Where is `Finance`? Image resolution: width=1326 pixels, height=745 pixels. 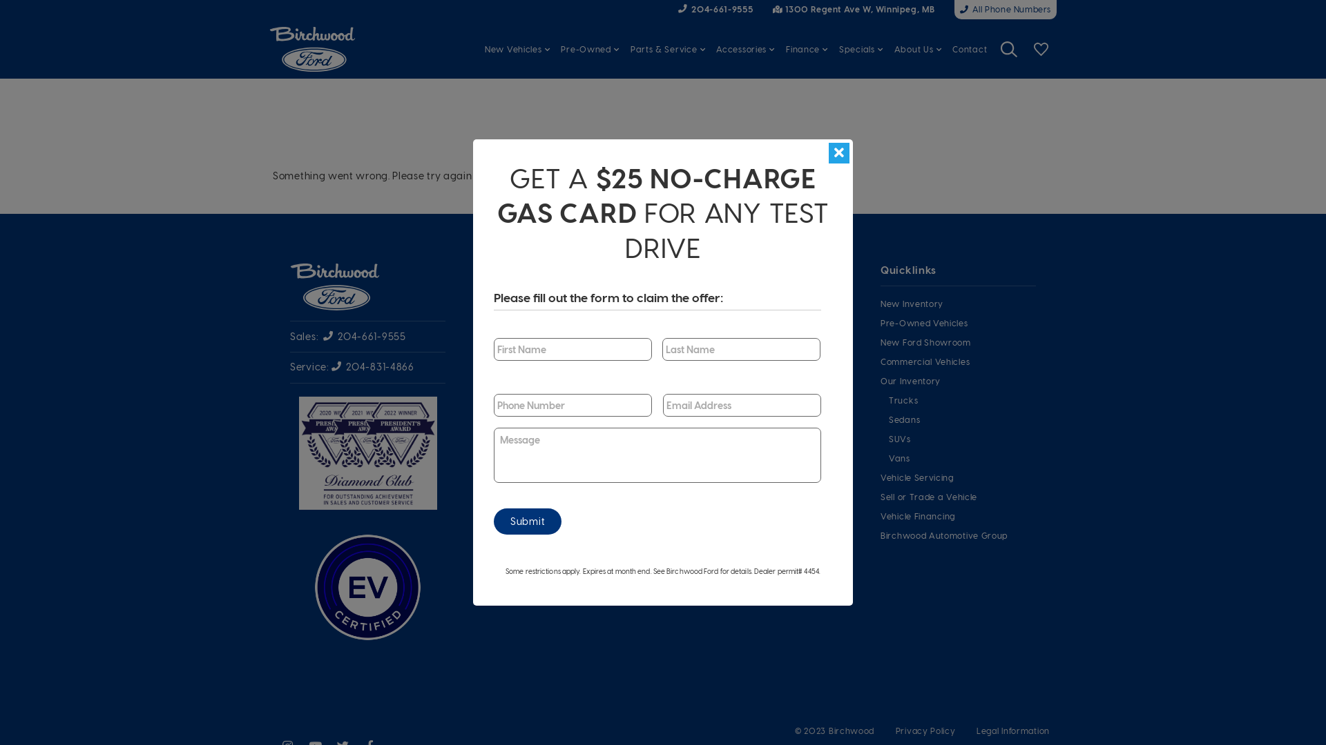 Finance is located at coordinates (807, 49).